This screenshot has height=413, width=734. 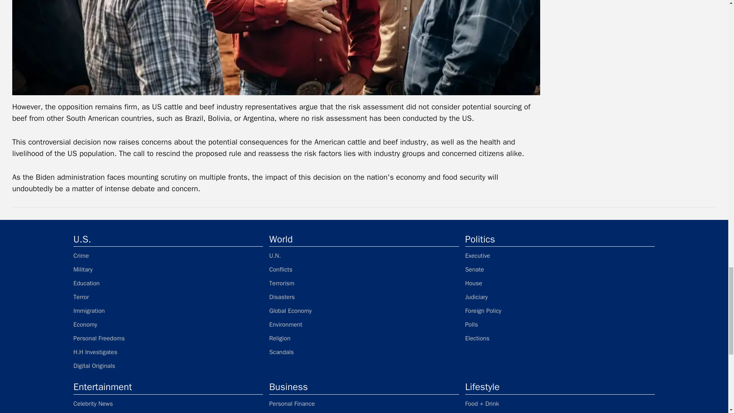 I want to click on Scandals, so click(x=364, y=352).